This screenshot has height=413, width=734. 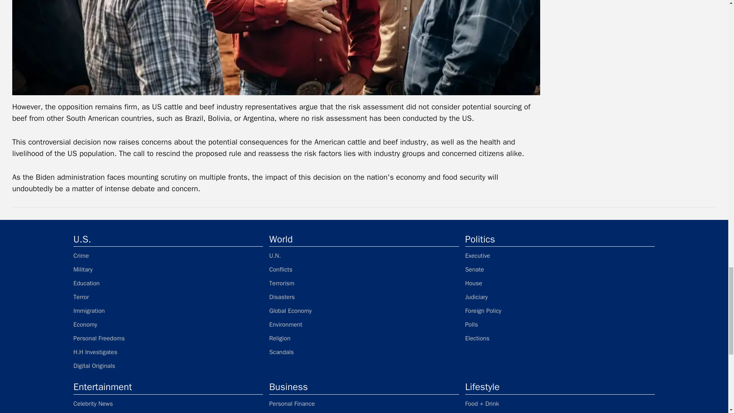 I want to click on Scandals, so click(x=364, y=352).